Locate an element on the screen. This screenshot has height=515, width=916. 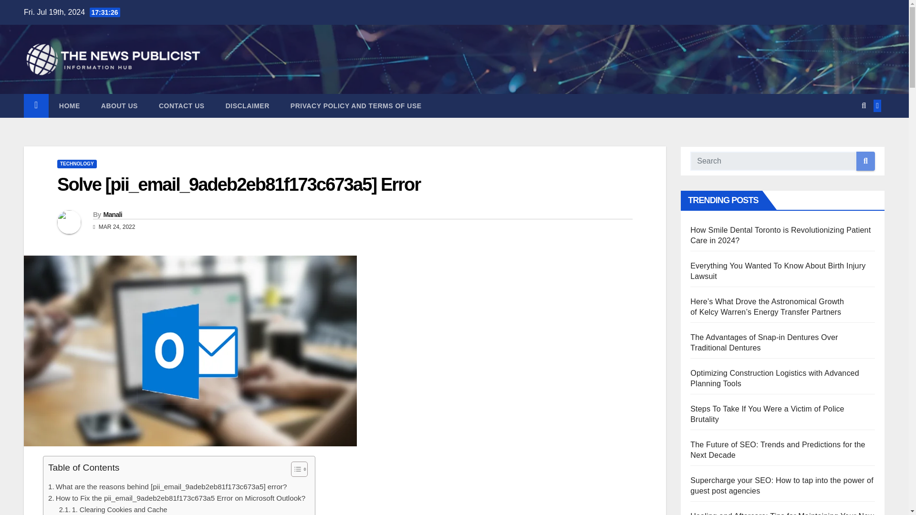
Contact Us is located at coordinates (182, 106).